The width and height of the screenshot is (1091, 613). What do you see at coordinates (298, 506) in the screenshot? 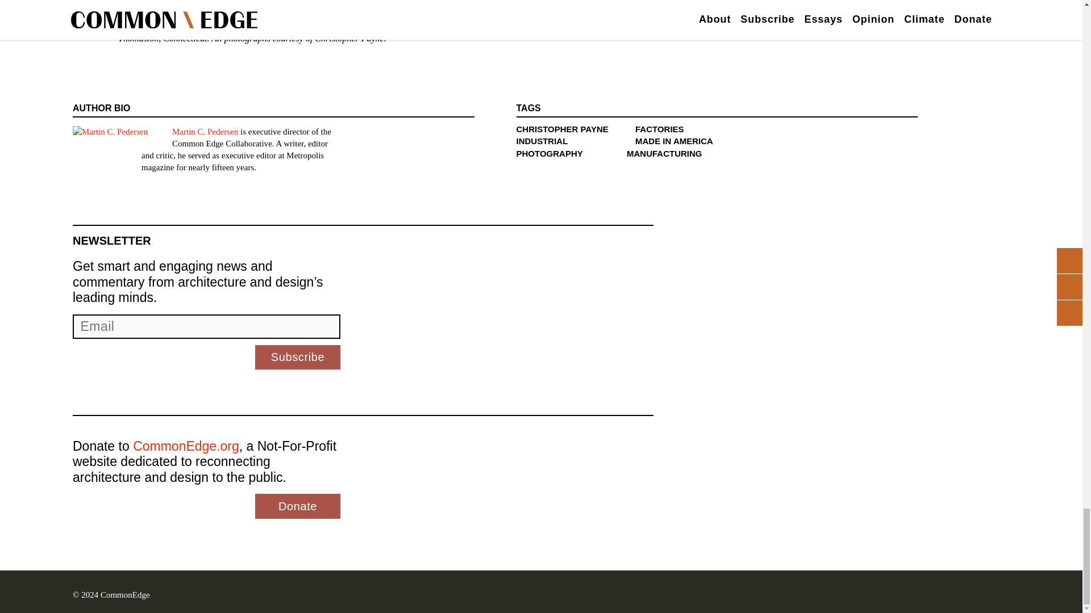
I see `Donate` at bounding box center [298, 506].